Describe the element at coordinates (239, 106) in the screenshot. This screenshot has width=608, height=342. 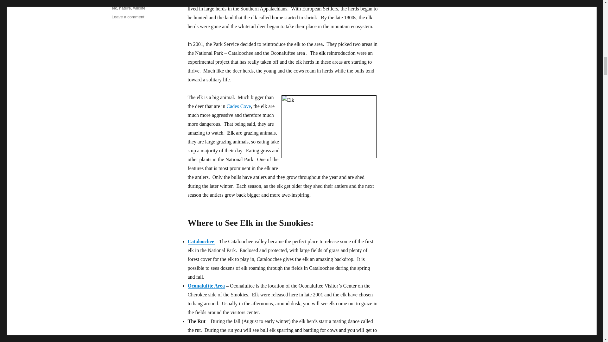
I see `Cades Cove` at that location.